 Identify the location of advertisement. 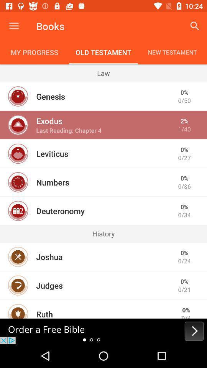
(103, 331).